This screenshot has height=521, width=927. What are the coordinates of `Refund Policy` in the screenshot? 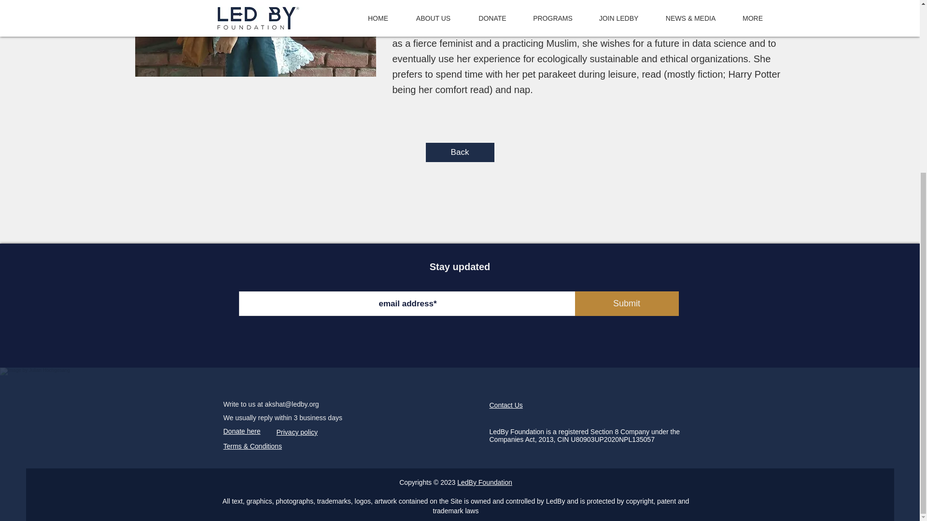 It's located at (243, 477).